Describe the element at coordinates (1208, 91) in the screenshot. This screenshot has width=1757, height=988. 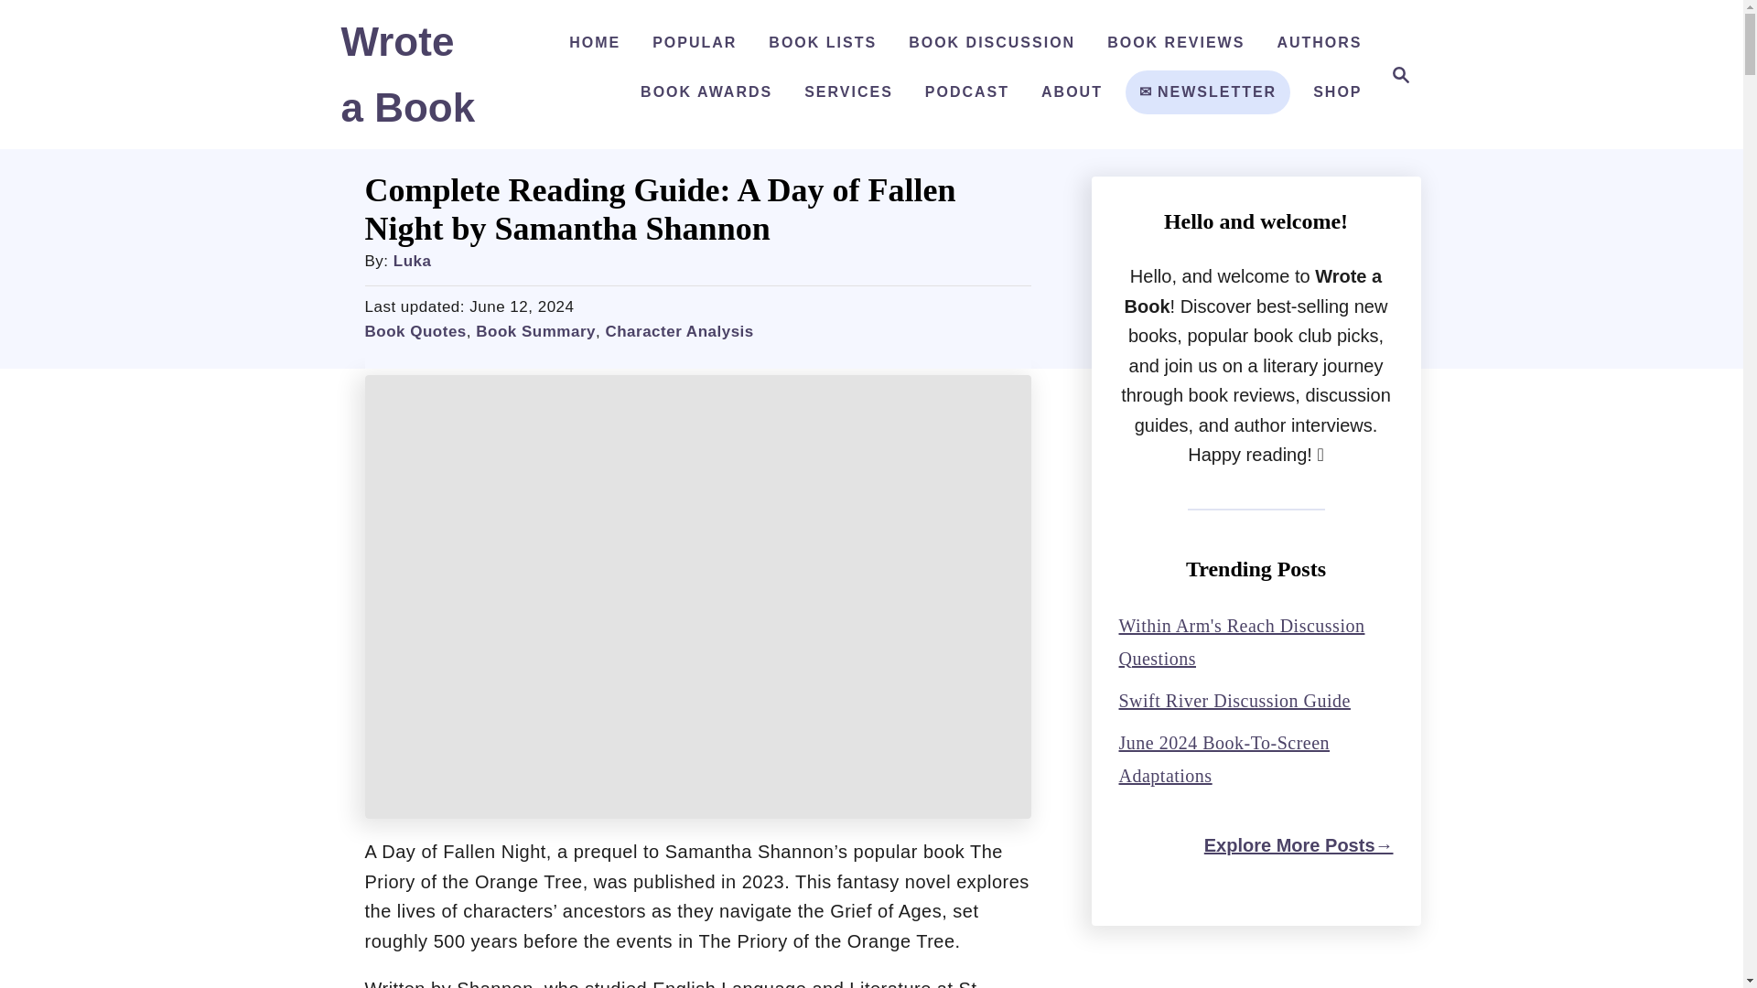
I see `POPULAR` at that location.